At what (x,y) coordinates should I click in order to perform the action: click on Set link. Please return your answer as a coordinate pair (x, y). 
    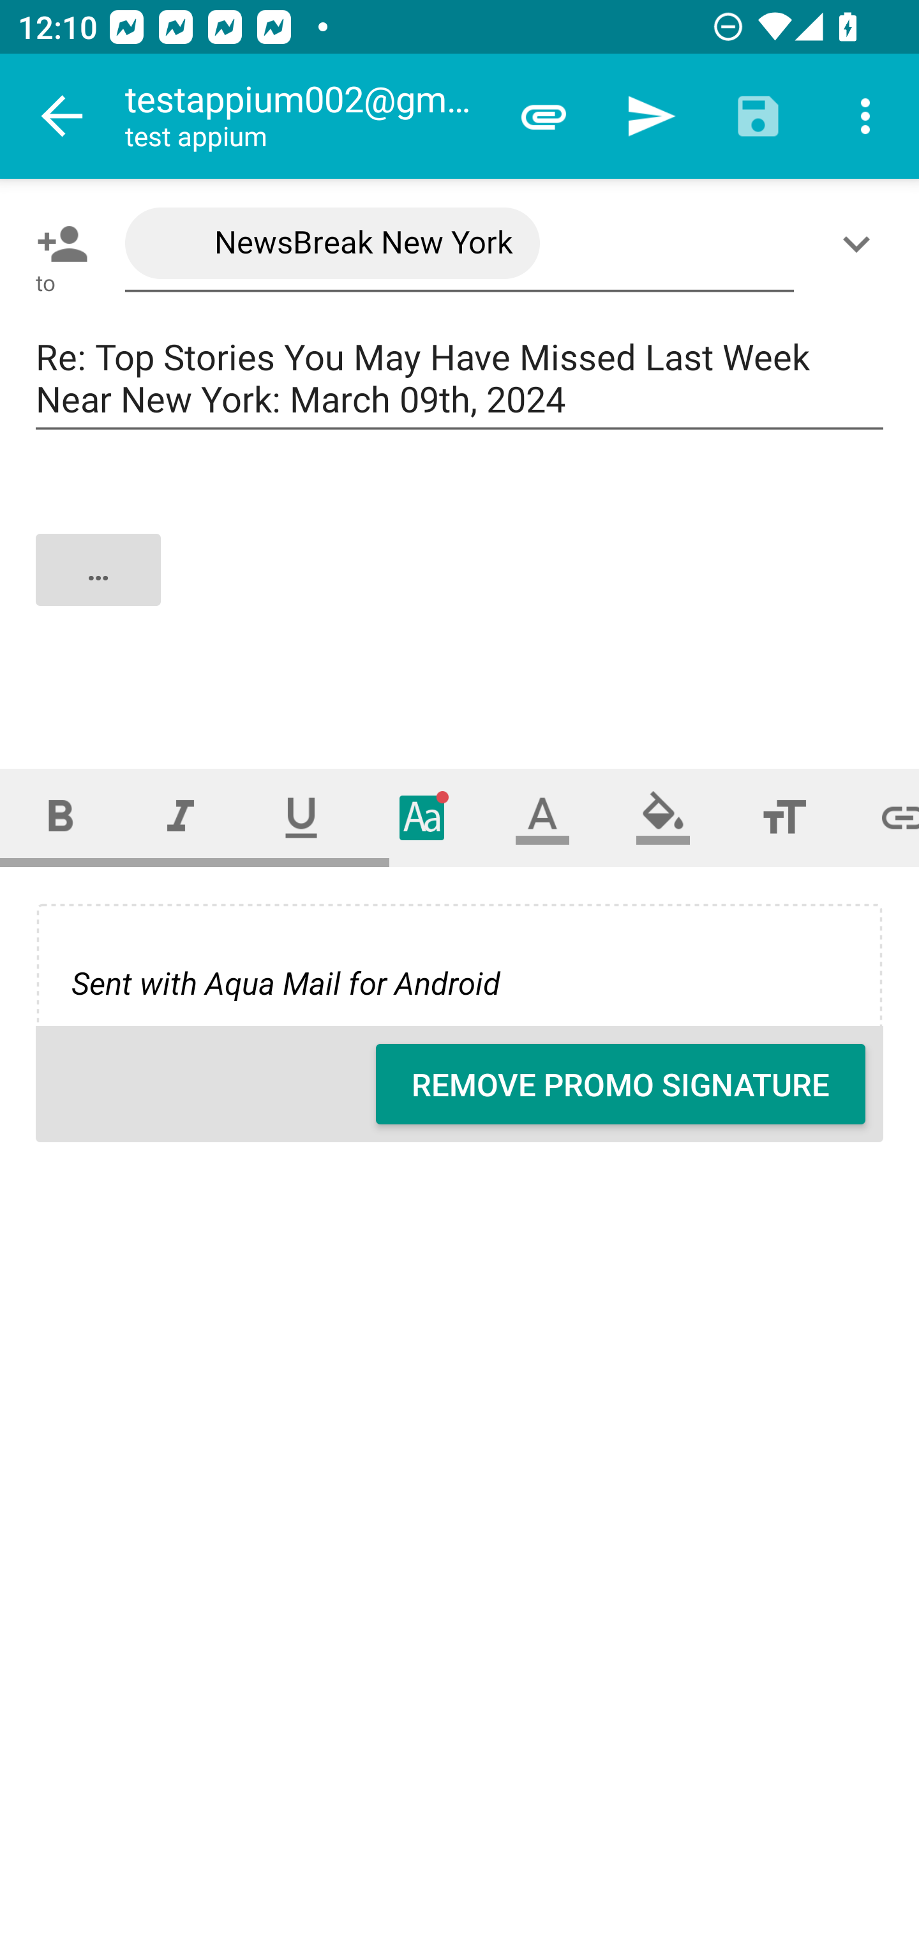
    Looking at the image, I should click on (882, 817).